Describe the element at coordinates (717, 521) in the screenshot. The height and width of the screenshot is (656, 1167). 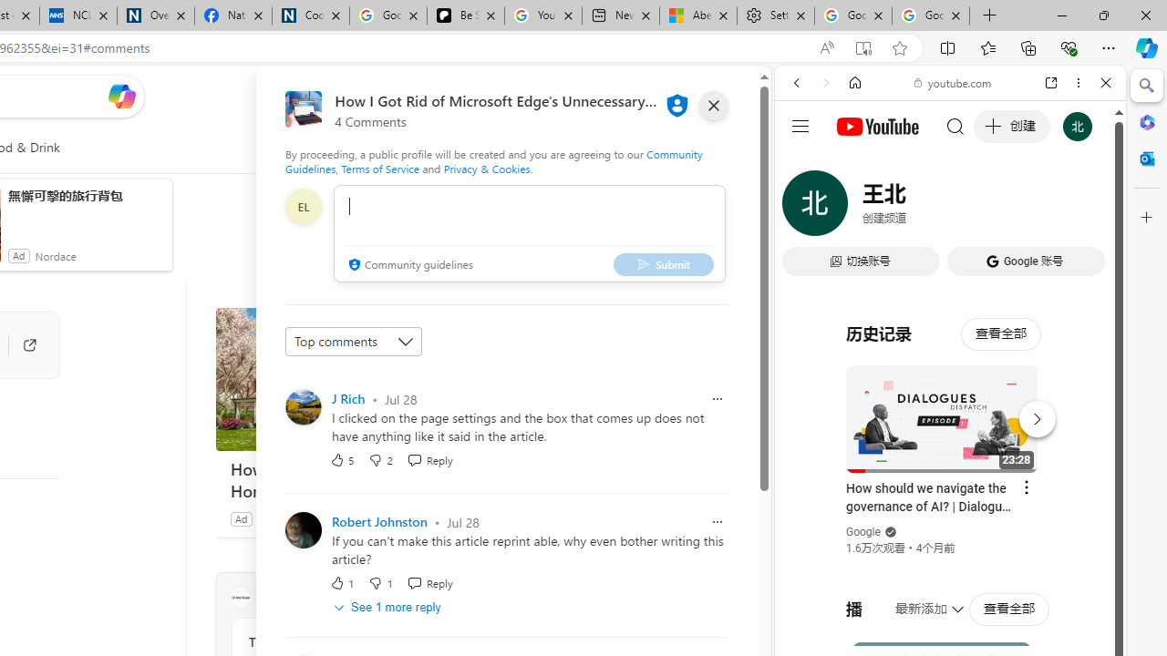
I see `Report comment` at that location.